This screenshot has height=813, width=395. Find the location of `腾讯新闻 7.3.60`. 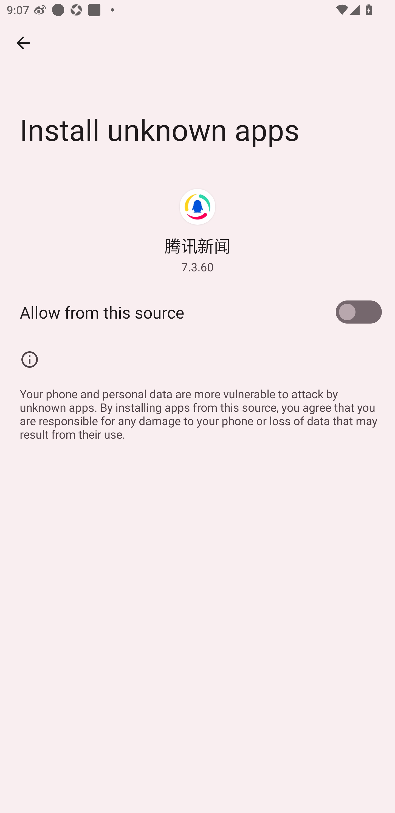

腾讯新闻 7.3.60 is located at coordinates (198, 231).